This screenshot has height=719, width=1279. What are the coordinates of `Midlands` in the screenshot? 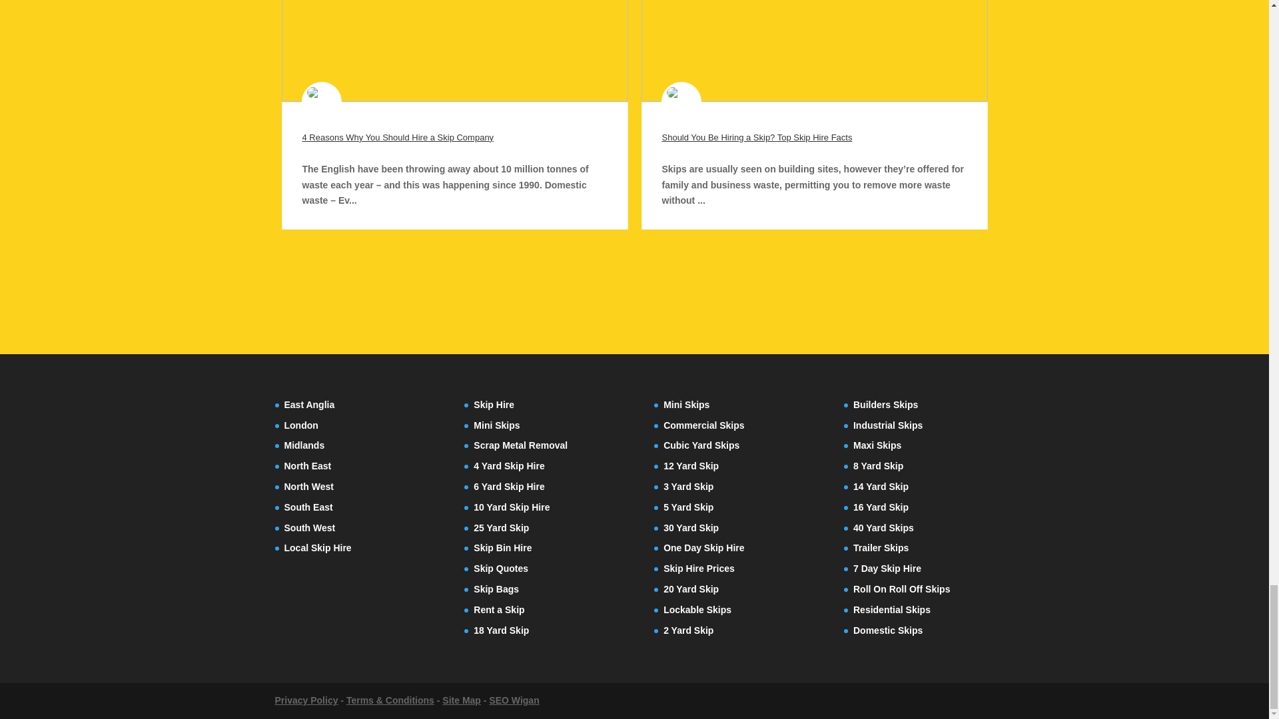 It's located at (304, 445).